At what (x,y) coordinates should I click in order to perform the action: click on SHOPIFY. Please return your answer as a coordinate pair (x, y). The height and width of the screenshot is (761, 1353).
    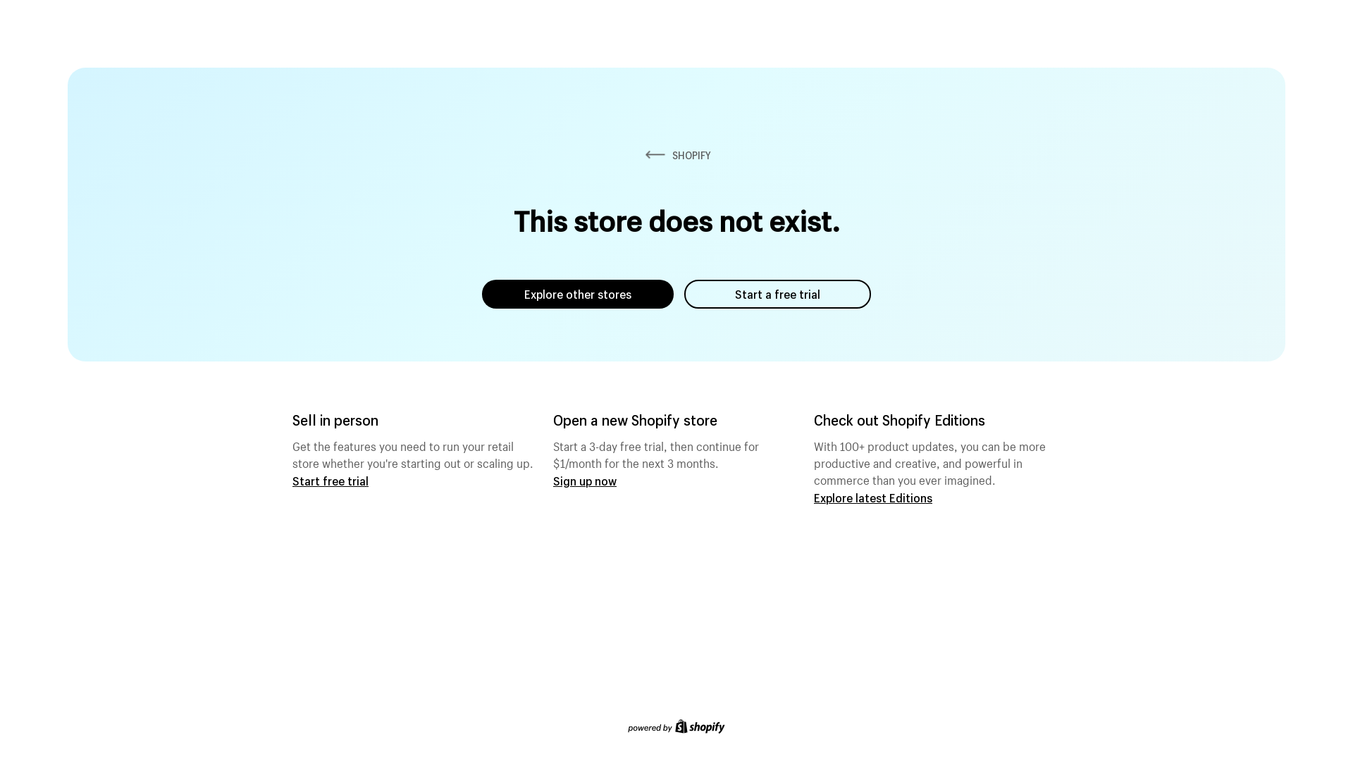
    Looking at the image, I should click on (676, 155).